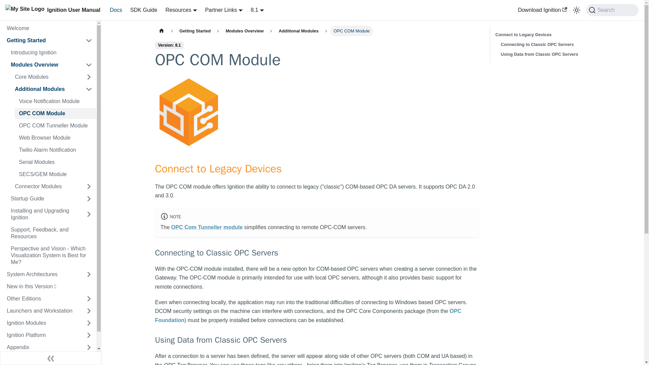  What do you see at coordinates (42, 41) in the screenshot?
I see `Getting Started` at bounding box center [42, 41].